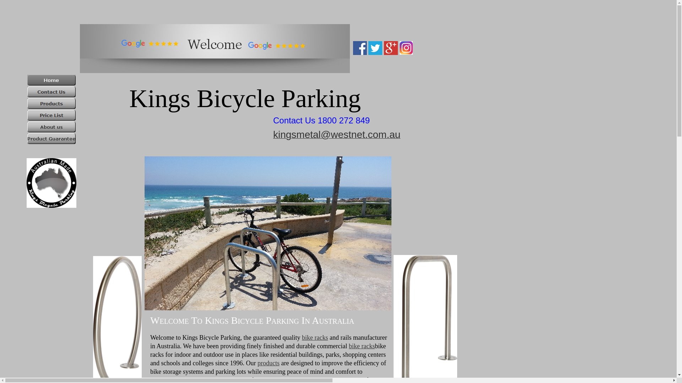  I want to click on bike racks, so click(362, 346).